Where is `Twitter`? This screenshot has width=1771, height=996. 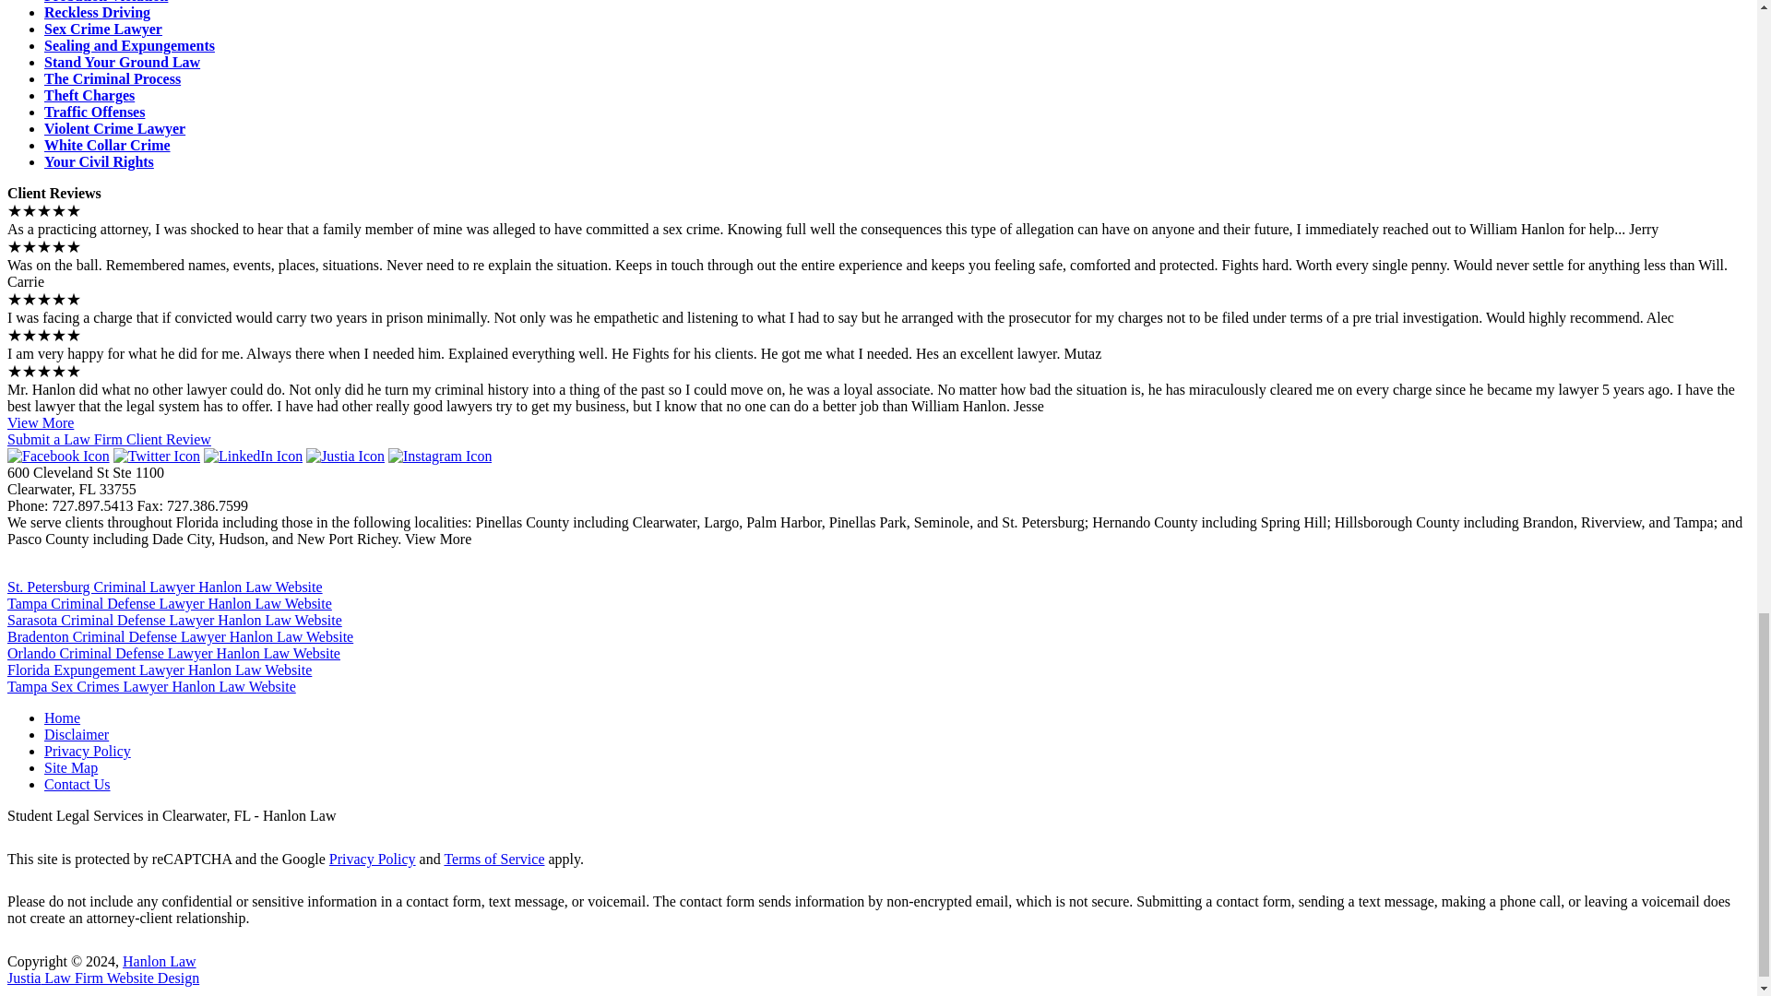
Twitter is located at coordinates (156, 456).